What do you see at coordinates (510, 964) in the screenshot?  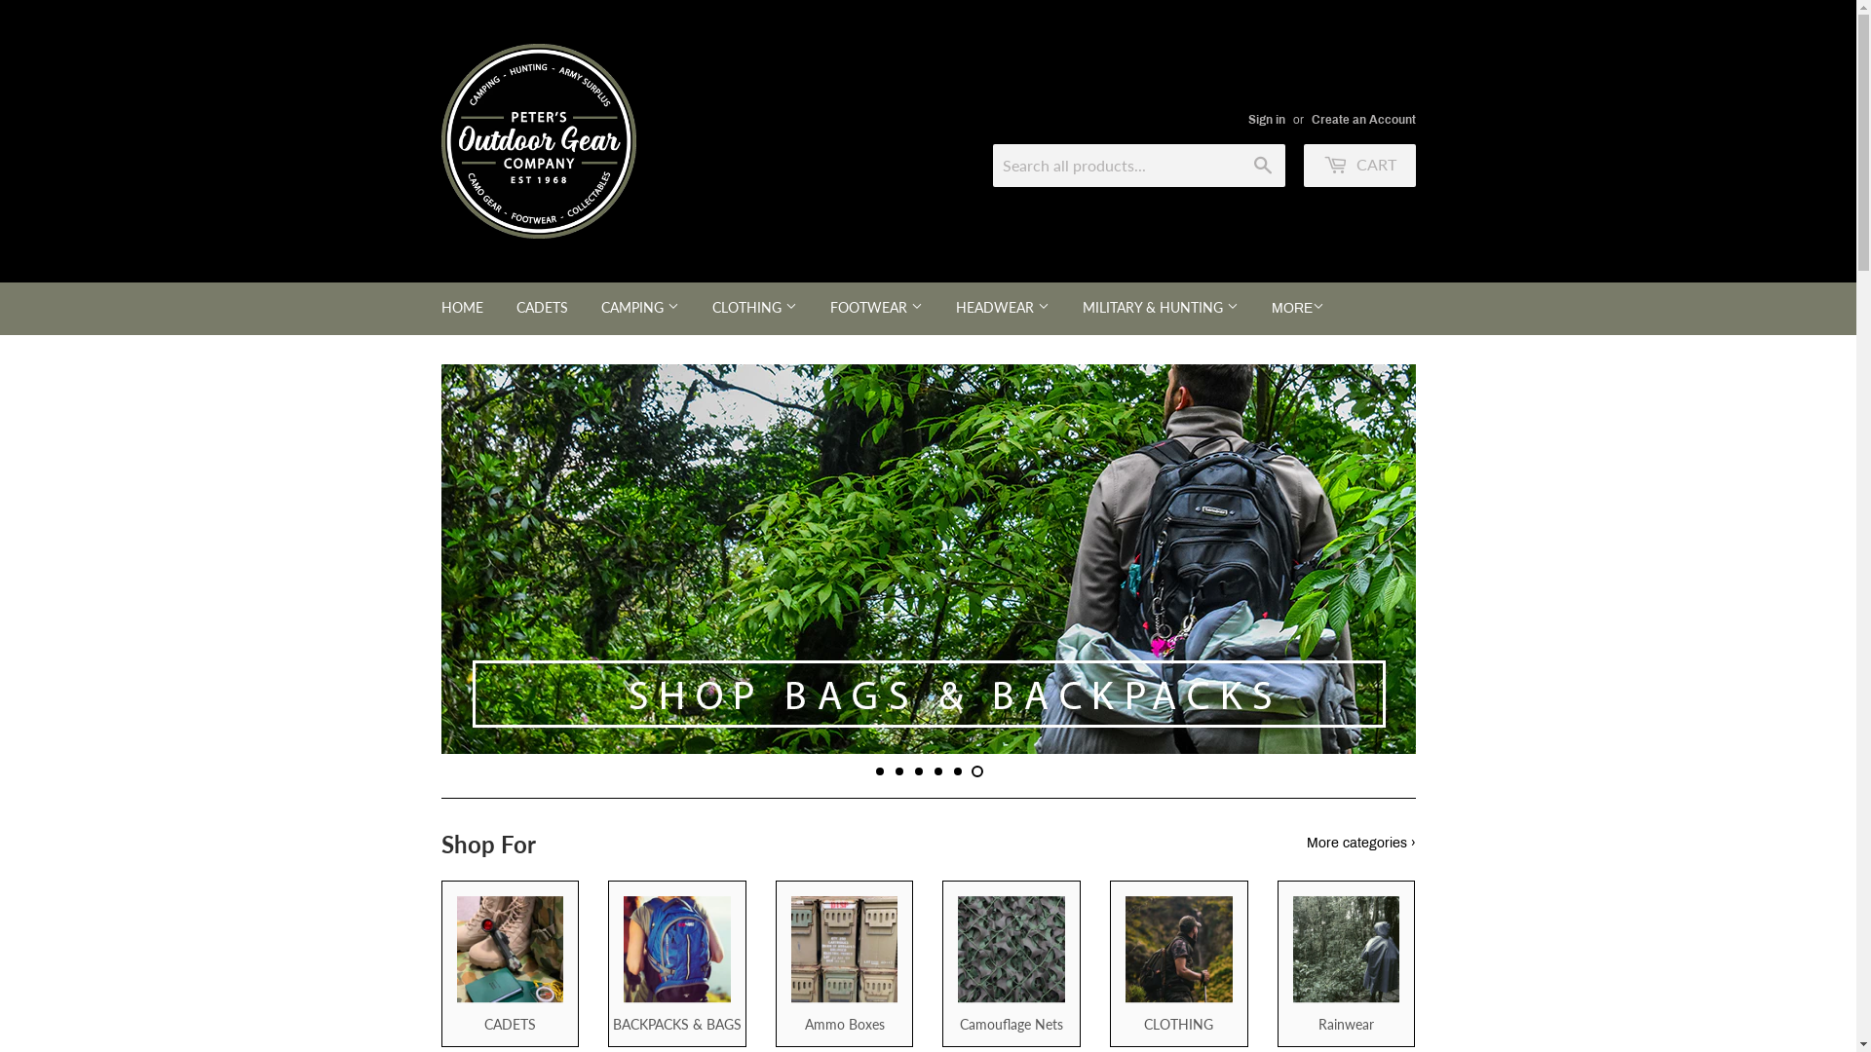 I see `CADETS` at bounding box center [510, 964].